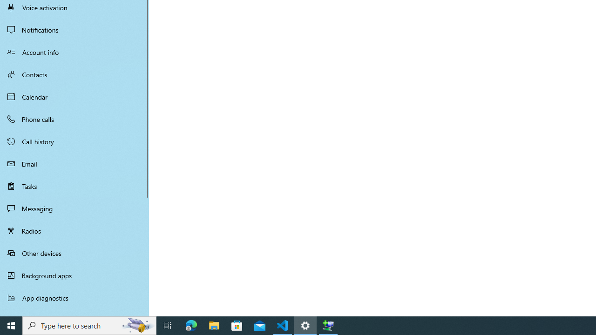 This screenshot has height=335, width=596. I want to click on Radios, so click(74, 231).